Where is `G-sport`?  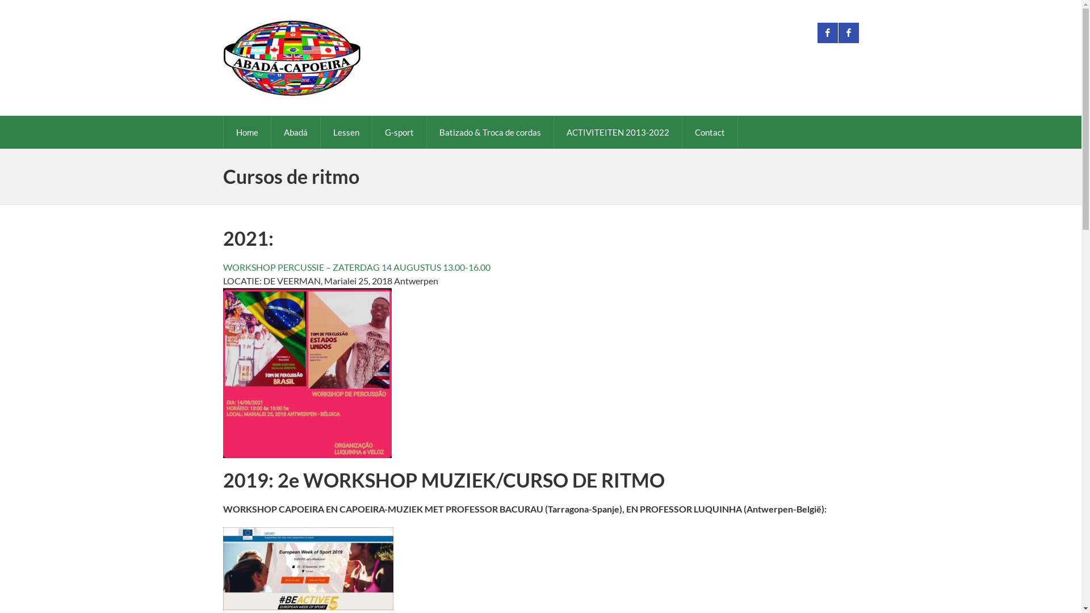 G-sport is located at coordinates (400, 132).